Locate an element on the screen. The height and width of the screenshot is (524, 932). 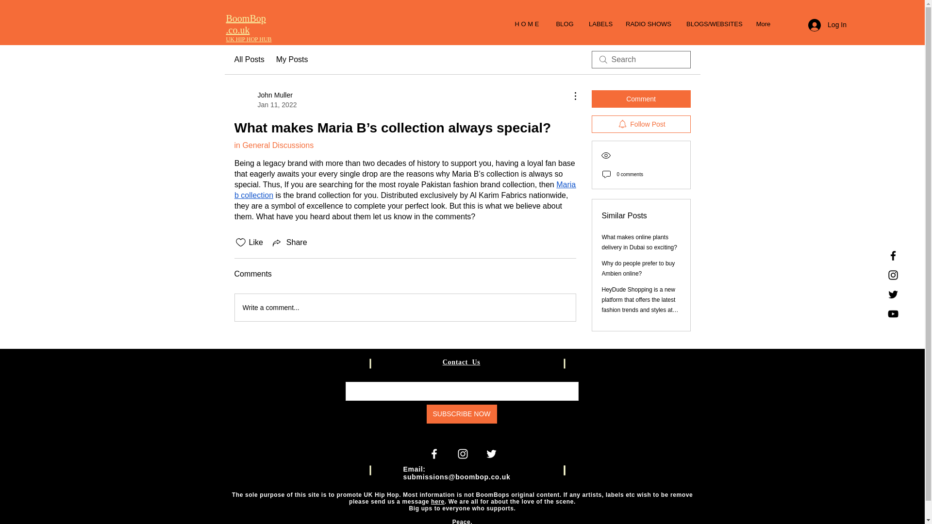
in General Discussions is located at coordinates (273, 145).